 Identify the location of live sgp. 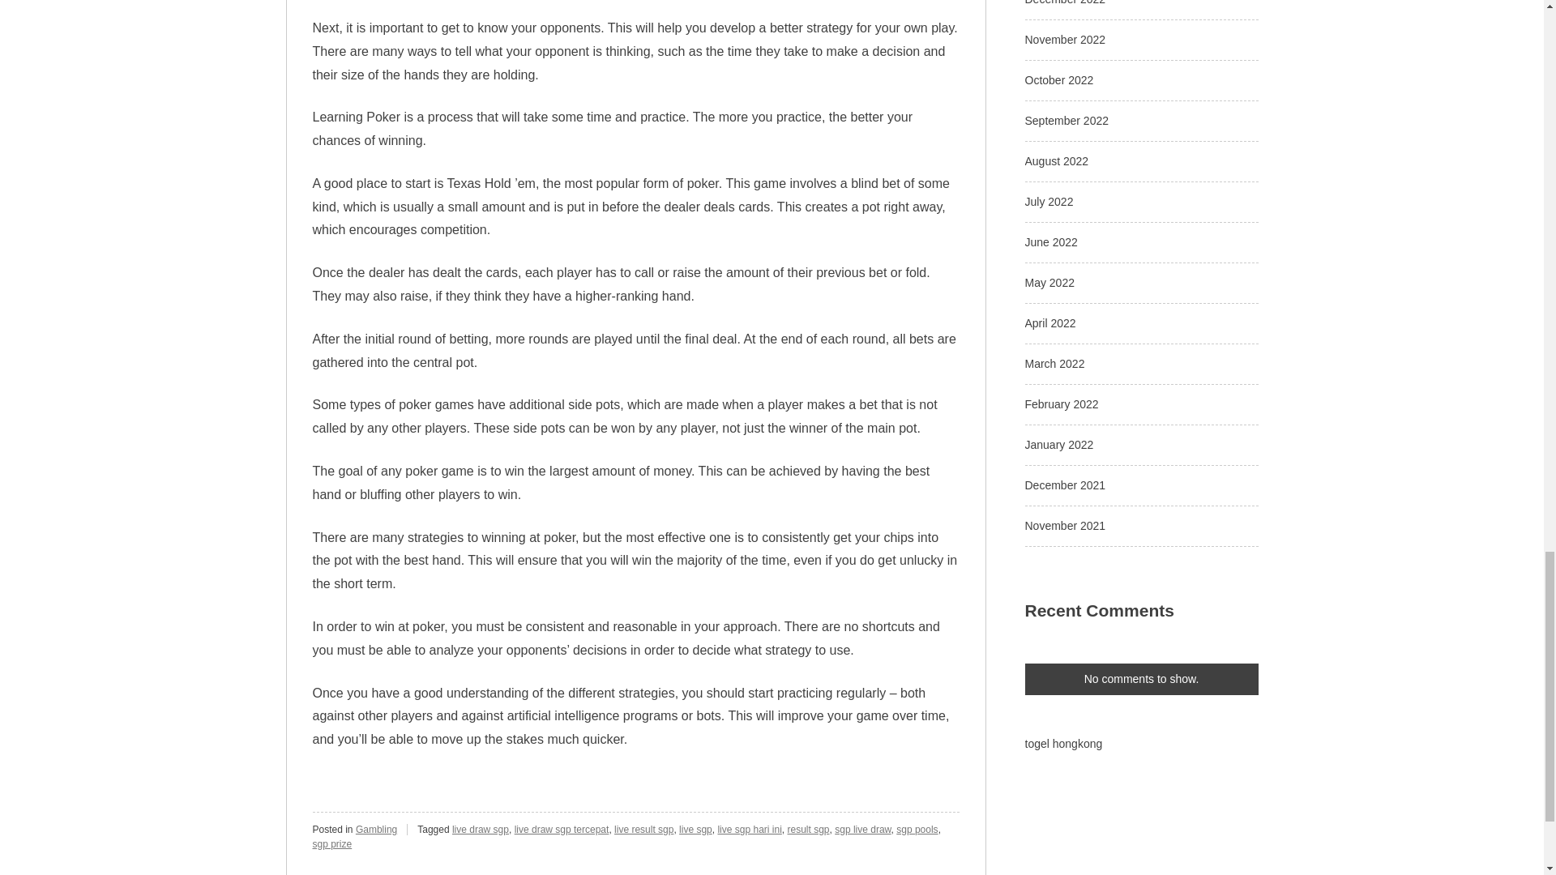
(695, 830).